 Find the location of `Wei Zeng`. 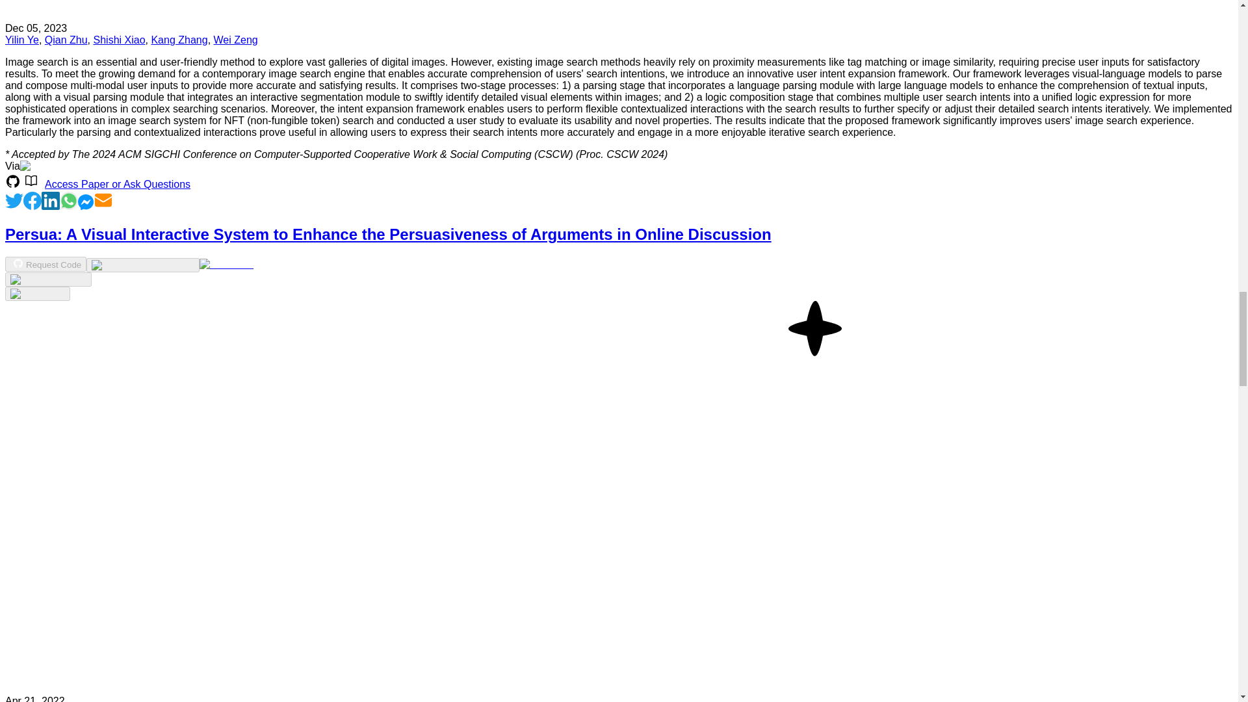

Wei Zeng is located at coordinates (235, 40).